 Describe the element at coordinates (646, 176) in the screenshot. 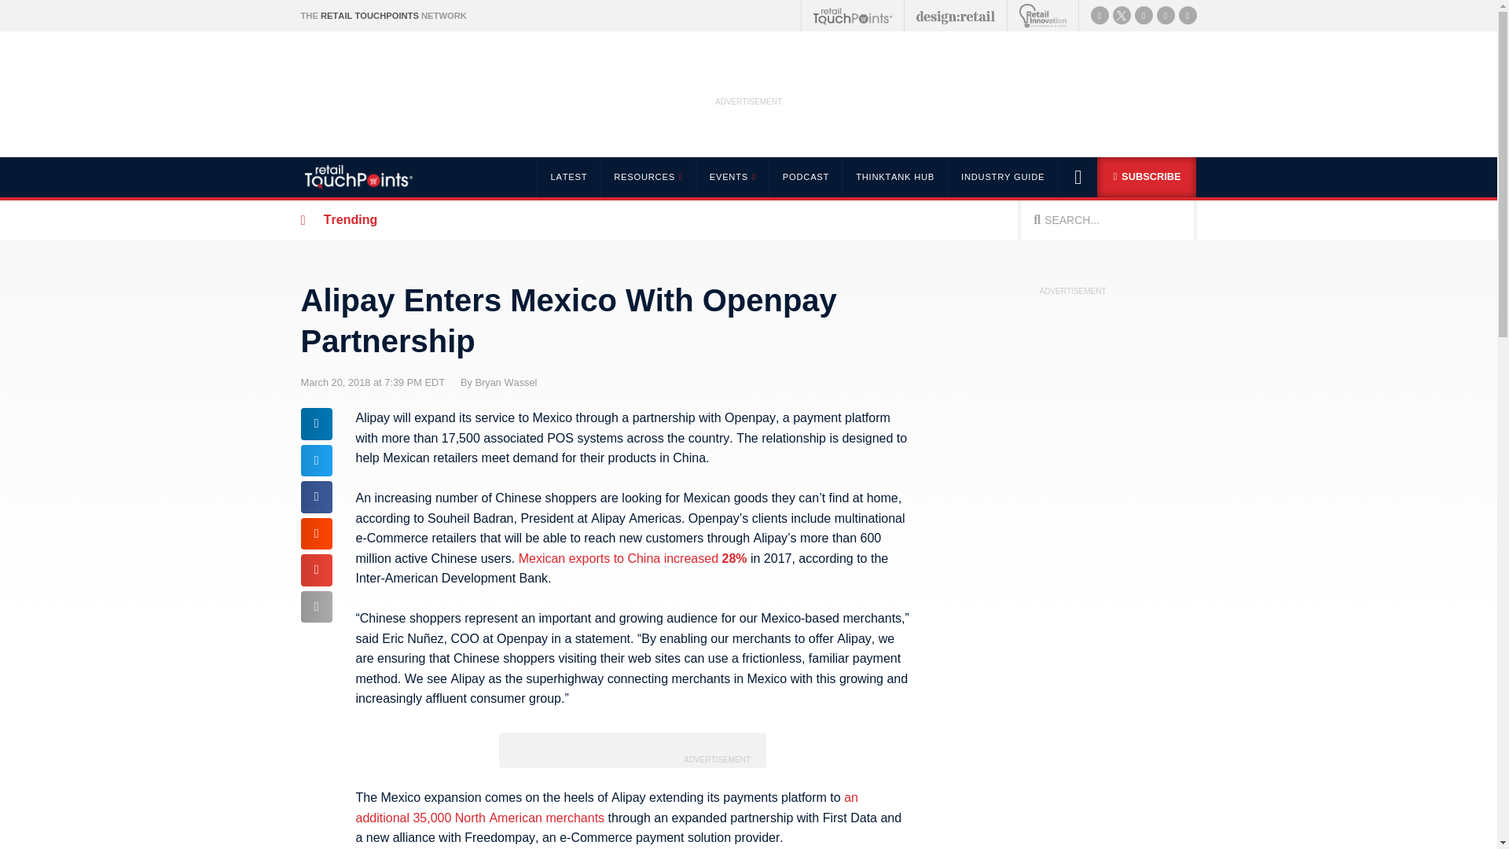

I see `RESOURCES` at that location.